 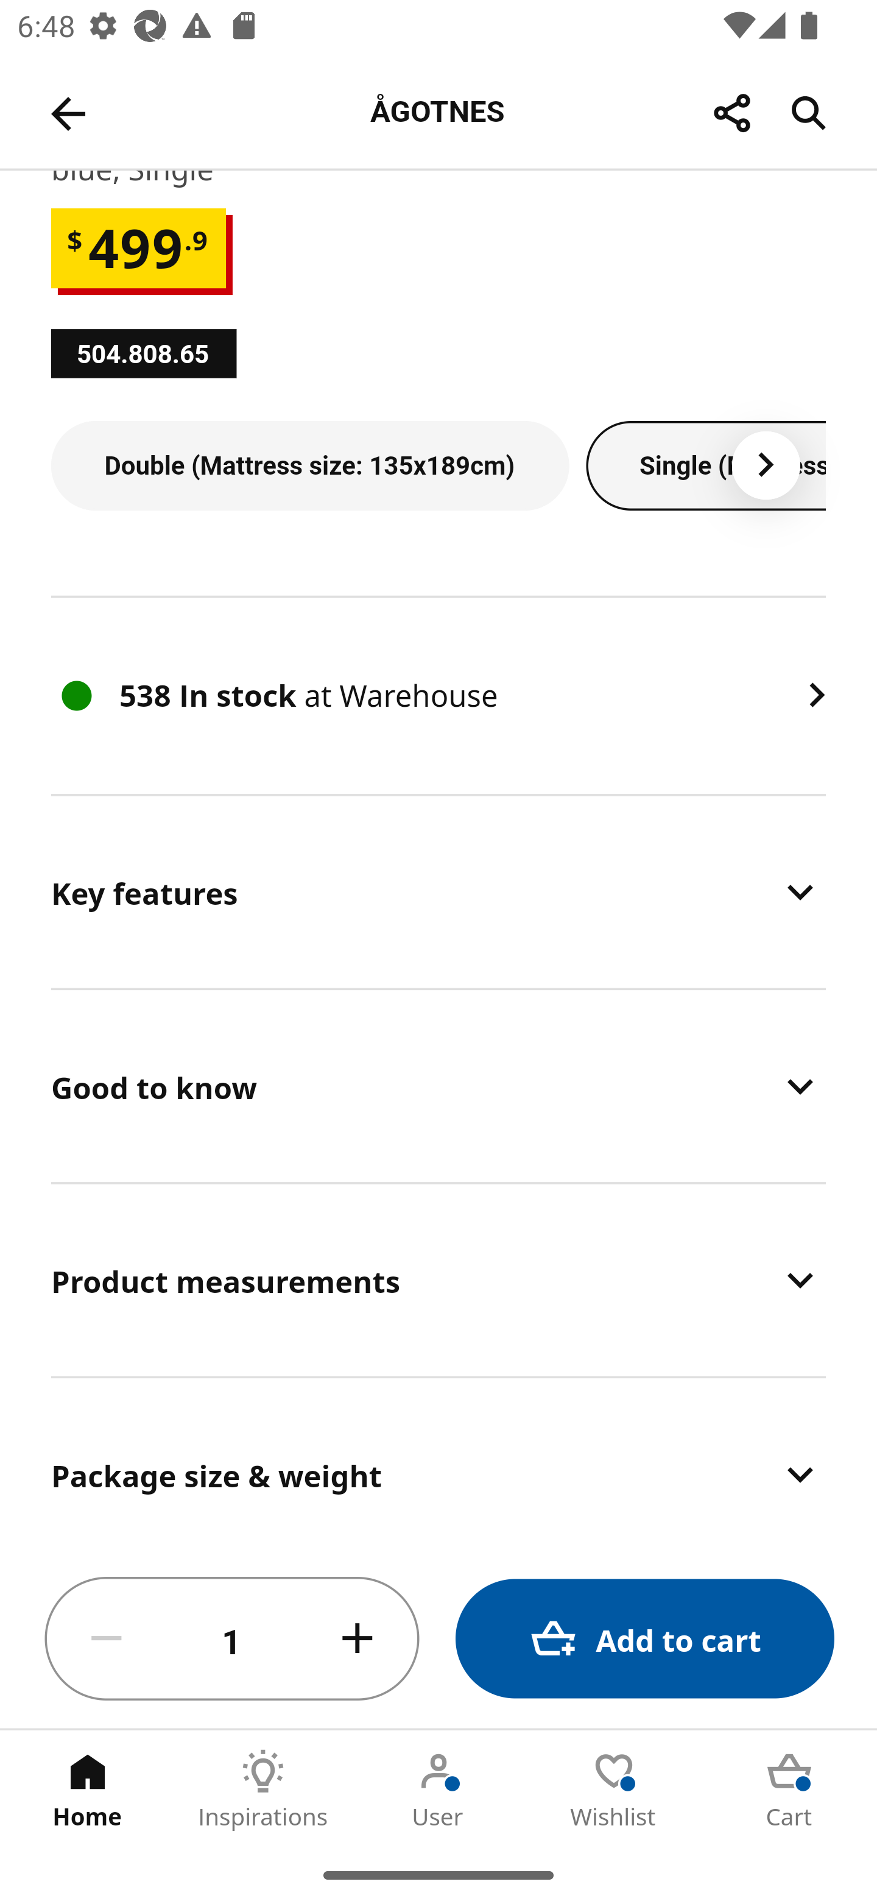 I want to click on Package size & weight, so click(x=438, y=1465).